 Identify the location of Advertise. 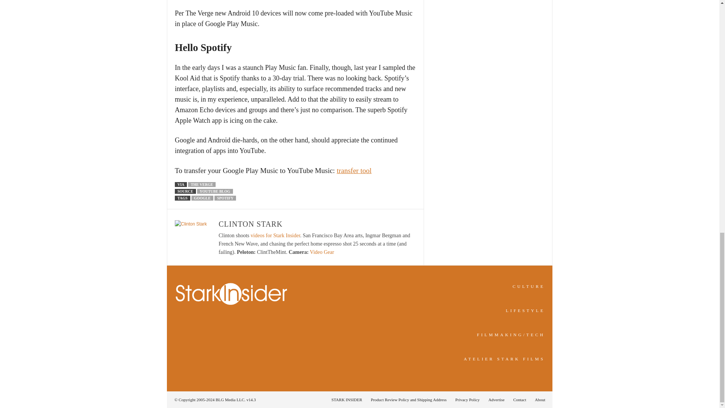
(496, 399).